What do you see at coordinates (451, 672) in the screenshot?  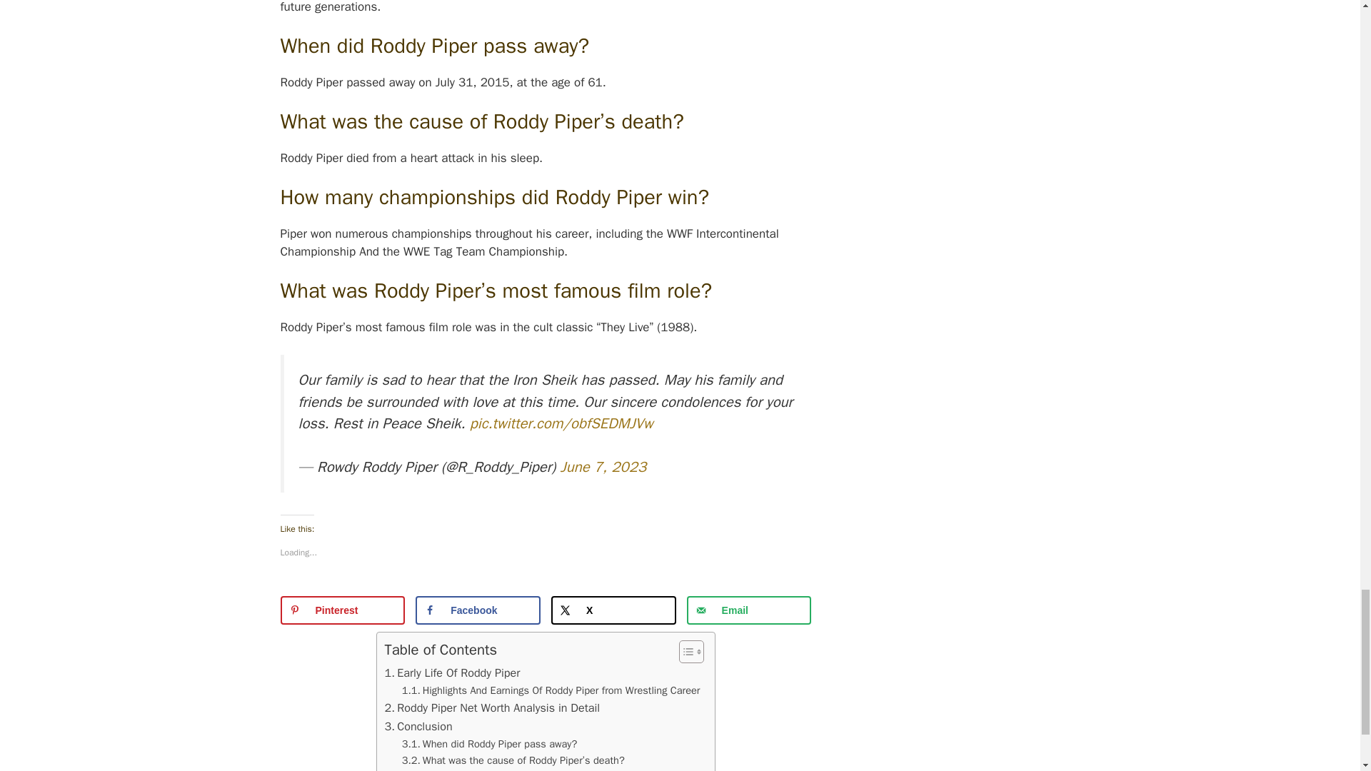 I see `Early Life Of Roddy Piper` at bounding box center [451, 672].